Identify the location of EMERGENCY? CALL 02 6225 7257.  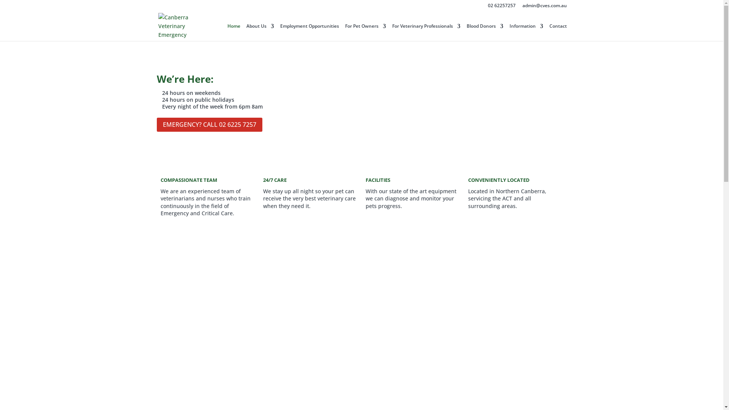
(209, 125).